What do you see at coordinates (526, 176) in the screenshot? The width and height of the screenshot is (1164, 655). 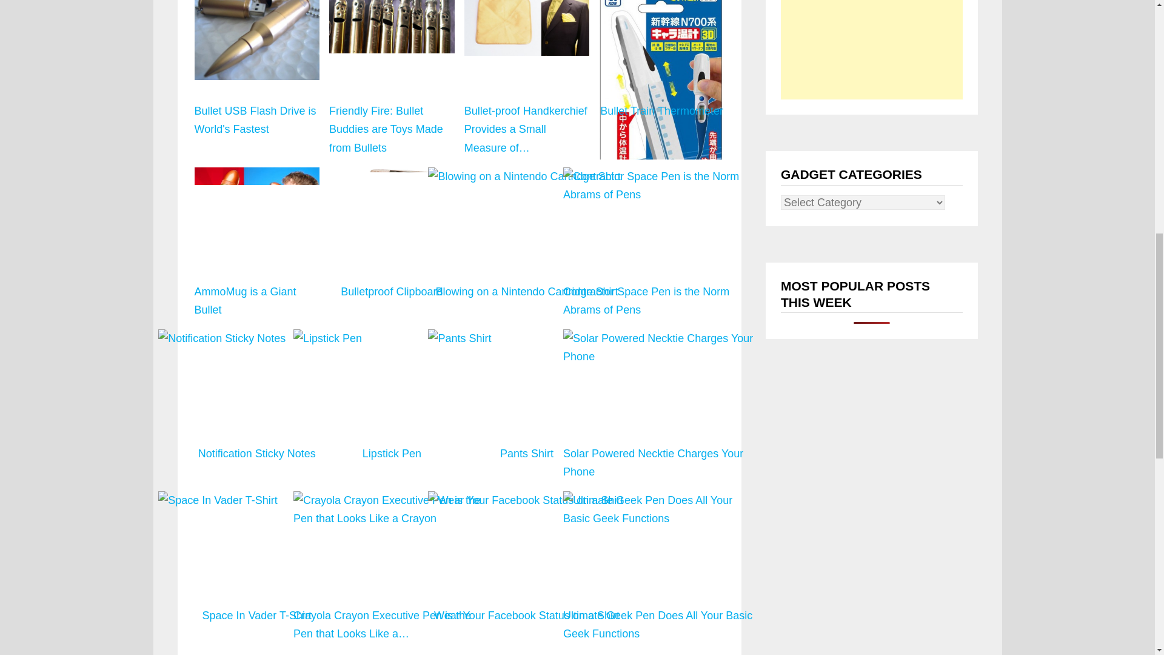 I see `Blowing on a Nintendo Cartridge Shirt` at bounding box center [526, 176].